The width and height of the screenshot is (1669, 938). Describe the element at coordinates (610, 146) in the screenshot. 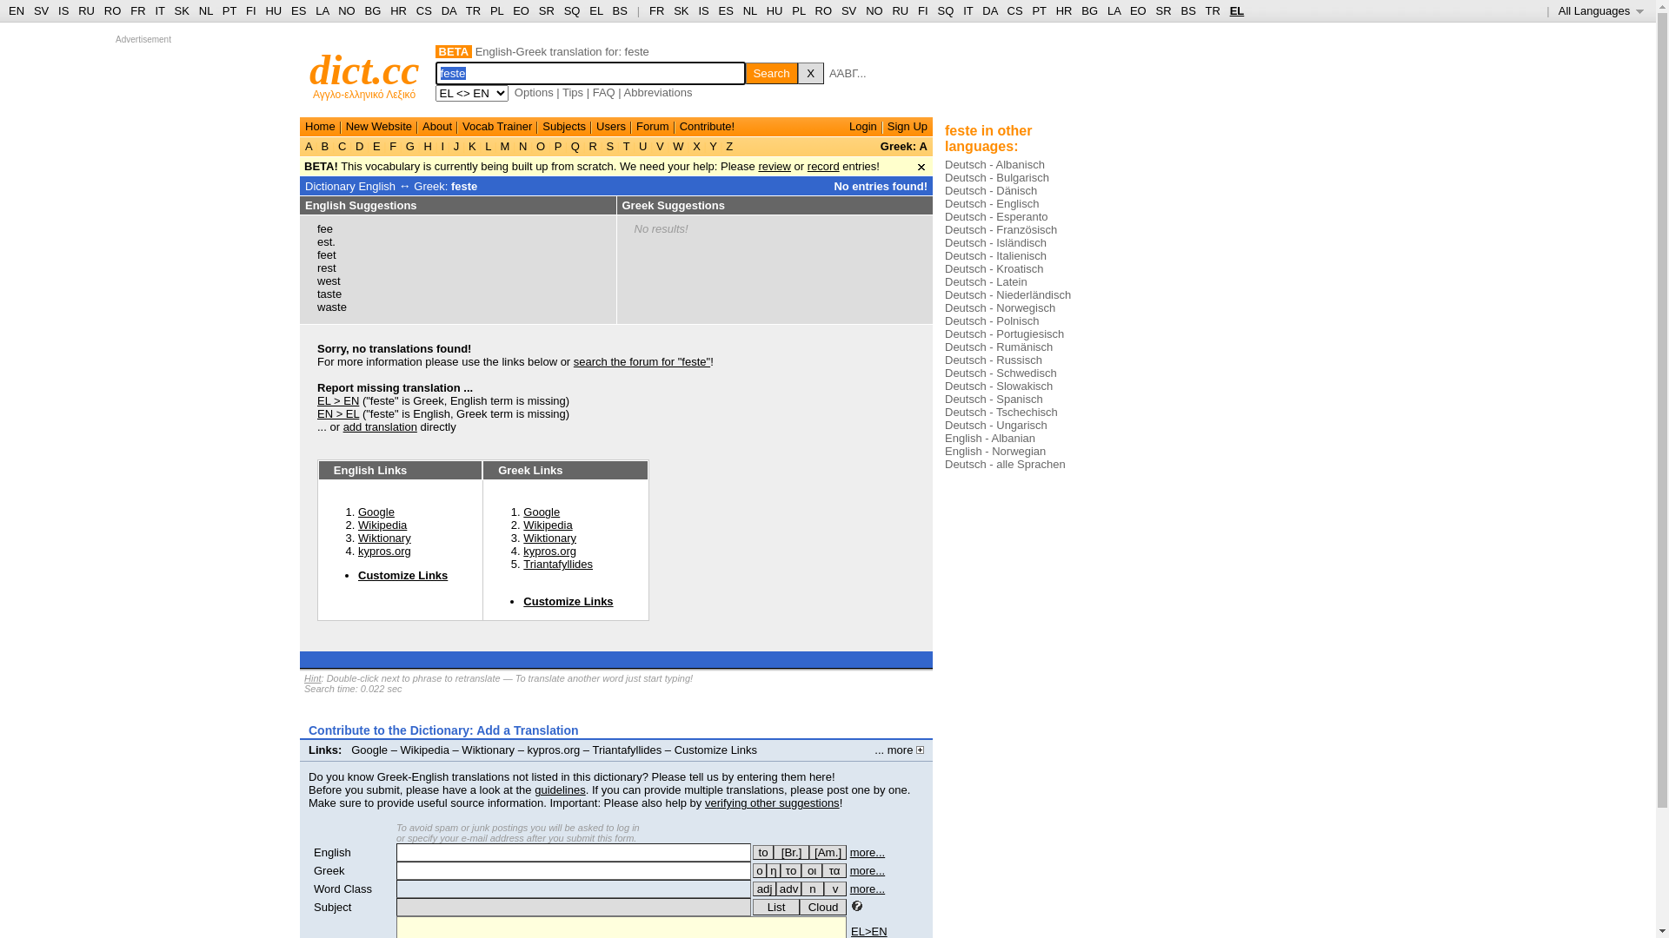

I see `S` at that location.